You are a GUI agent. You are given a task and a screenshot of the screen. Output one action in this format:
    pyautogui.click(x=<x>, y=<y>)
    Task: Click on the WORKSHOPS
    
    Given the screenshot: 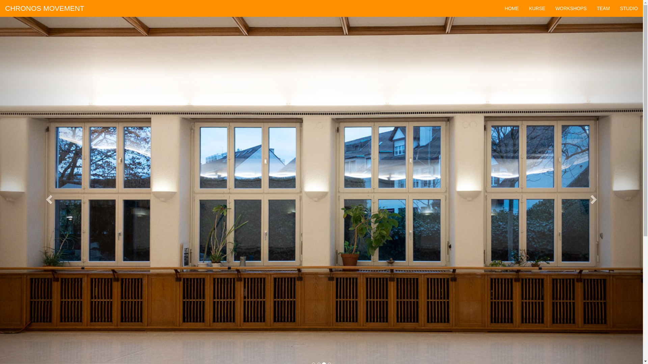 What is the action you would take?
    pyautogui.click(x=571, y=8)
    